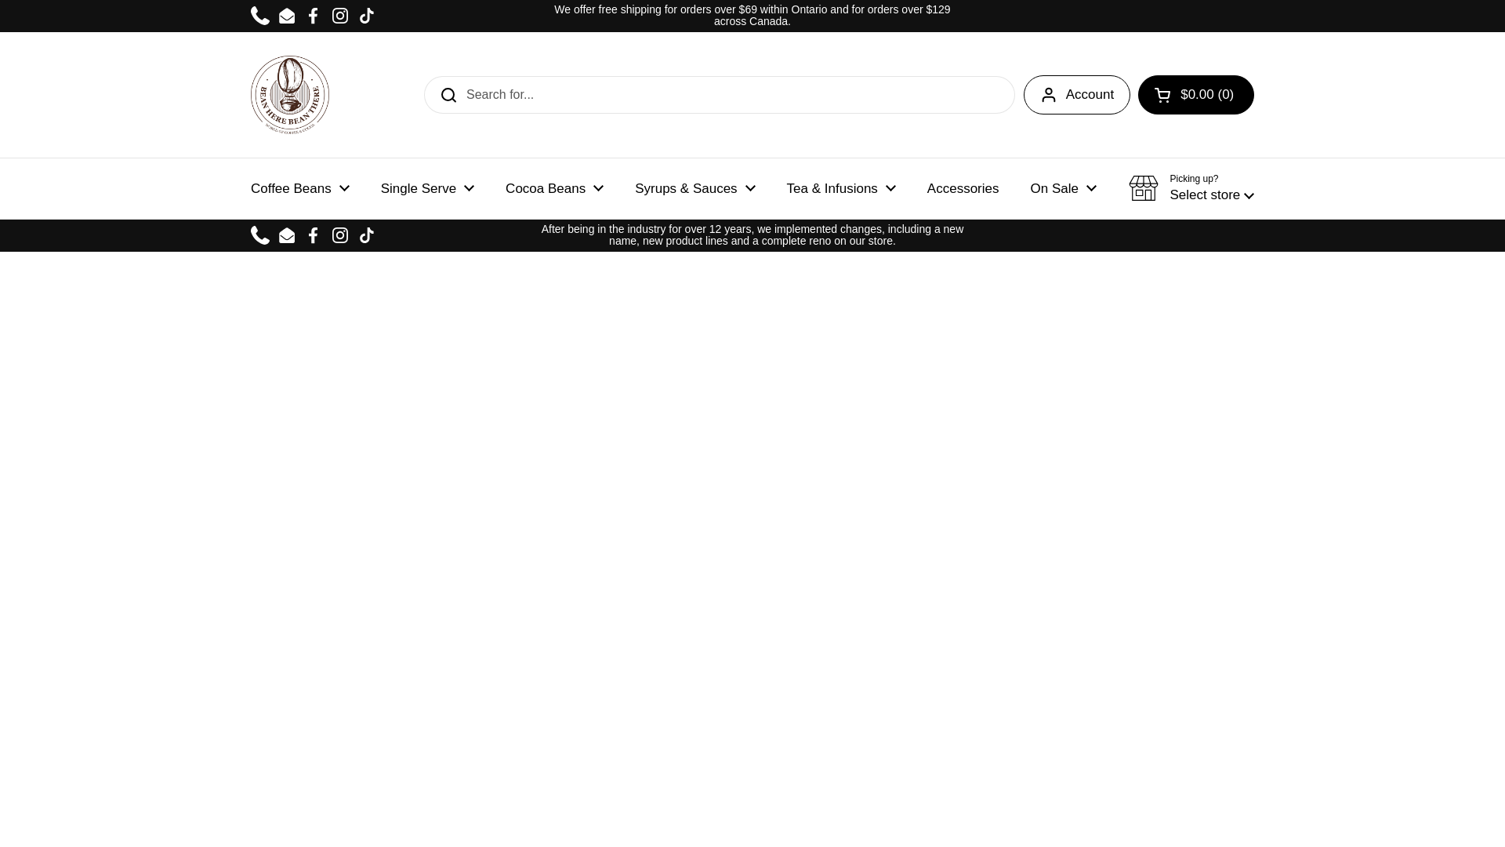 The image size is (1505, 847). I want to click on Instagram, so click(340, 16).